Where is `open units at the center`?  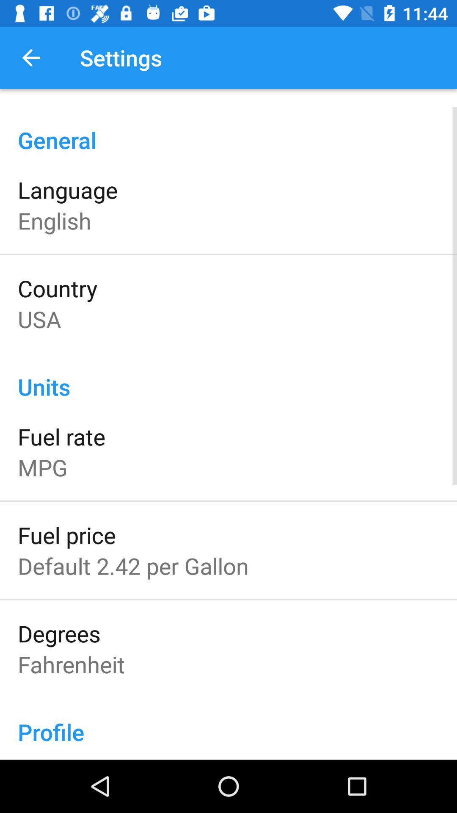 open units at the center is located at coordinates (228, 378).